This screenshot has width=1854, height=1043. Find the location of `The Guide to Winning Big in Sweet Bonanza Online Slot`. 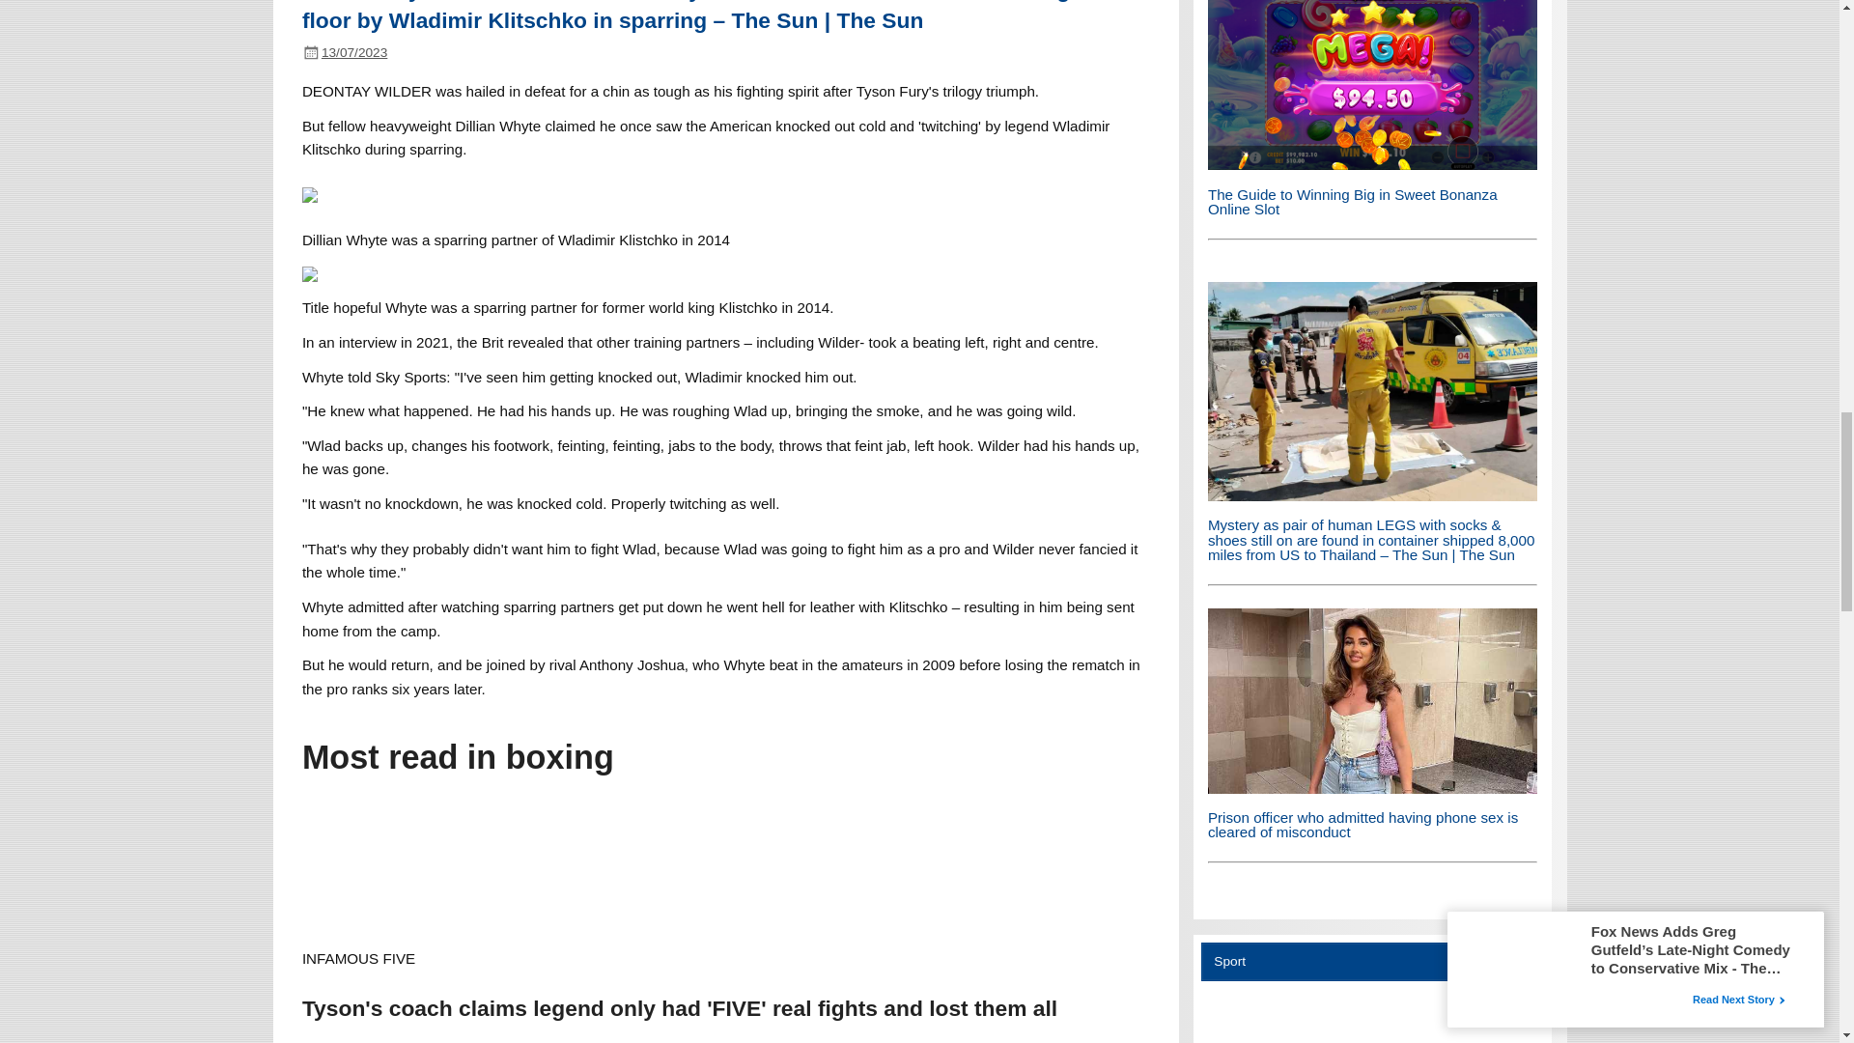

The Guide to Winning Big in Sweet Bonanza Online Slot is located at coordinates (1353, 201).